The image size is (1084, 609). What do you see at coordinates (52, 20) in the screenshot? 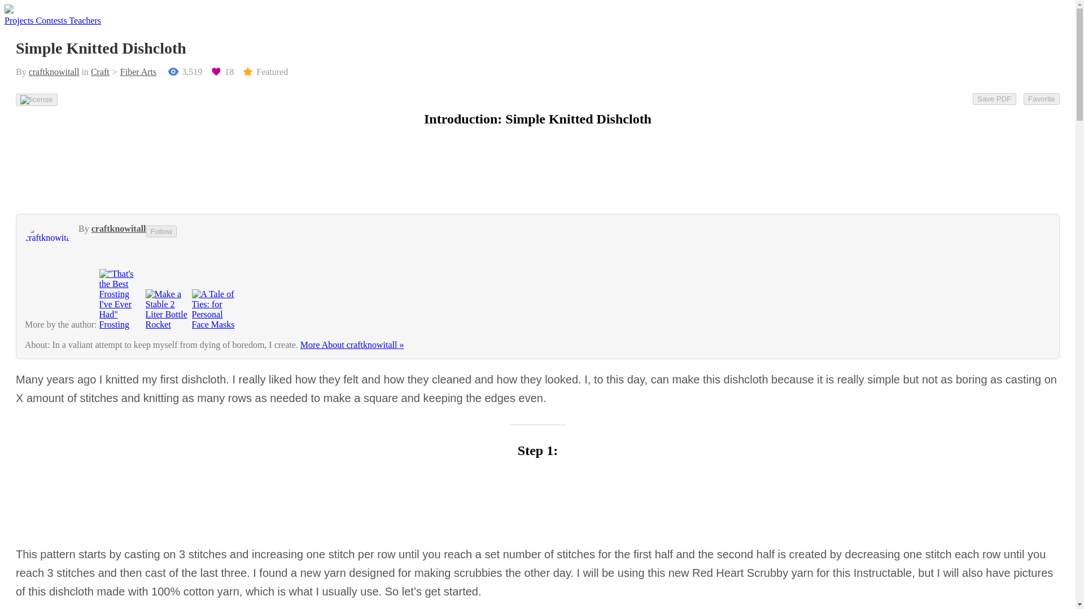
I see `Contests` at bounding box center [52, 20].